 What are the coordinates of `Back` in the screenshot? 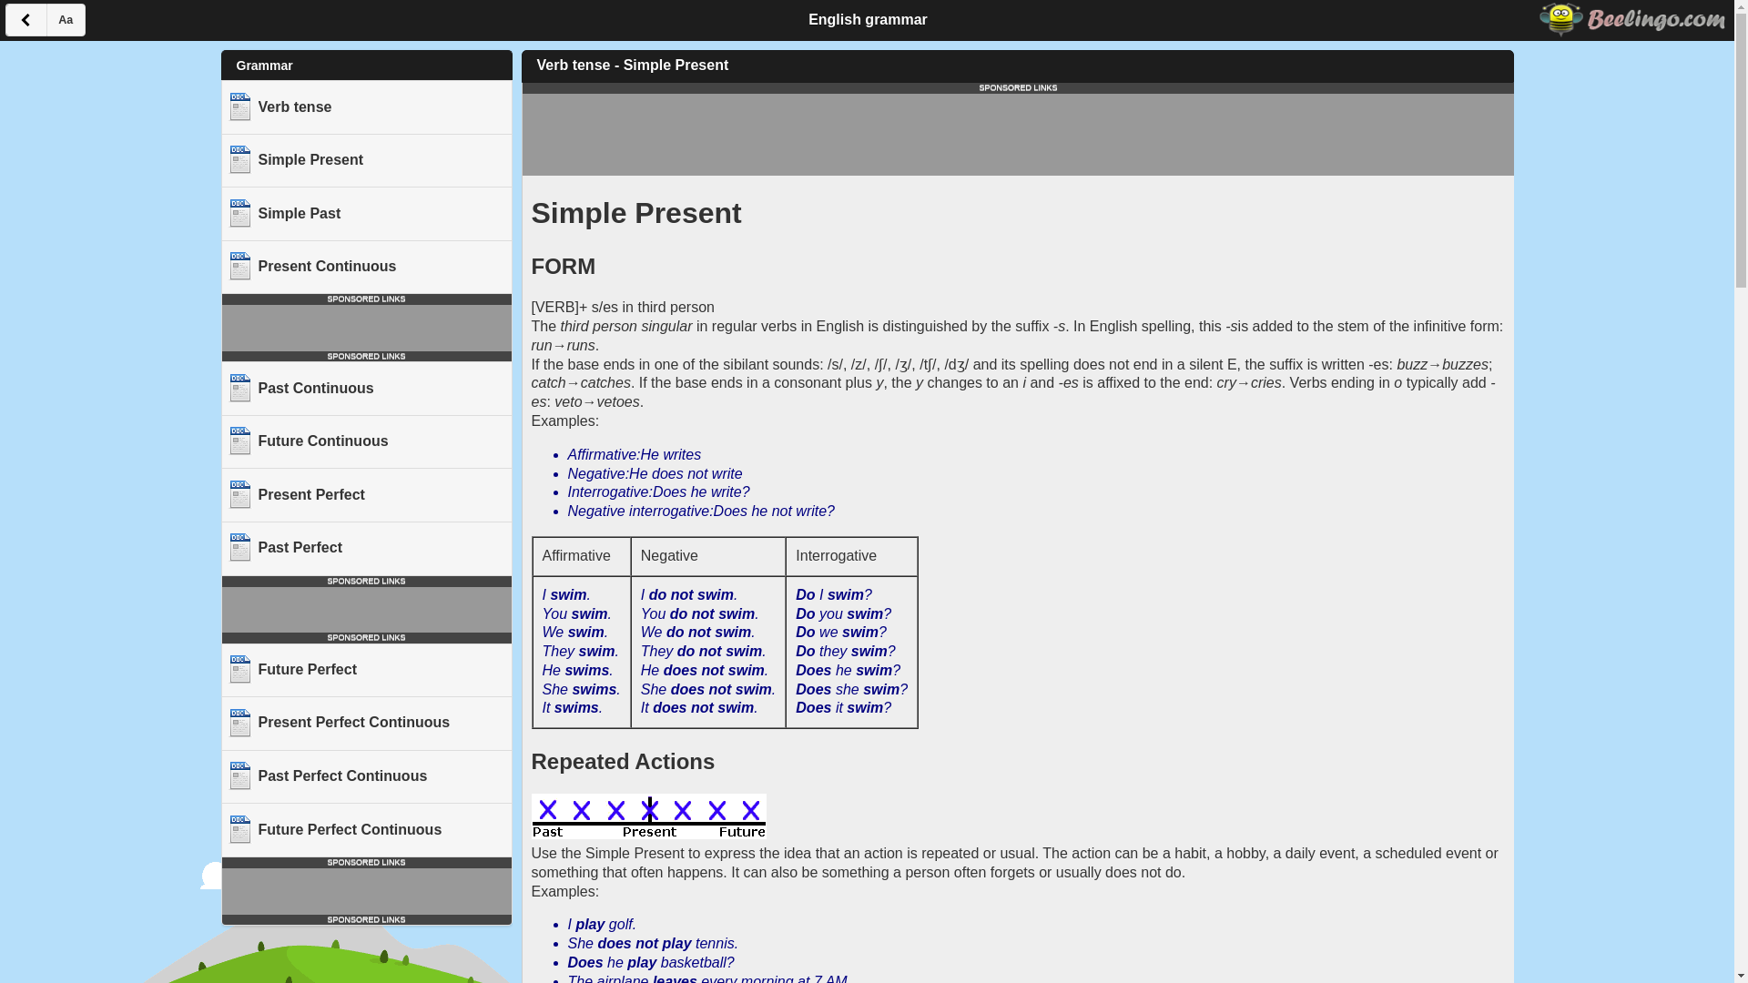 It's located at (25, 20).